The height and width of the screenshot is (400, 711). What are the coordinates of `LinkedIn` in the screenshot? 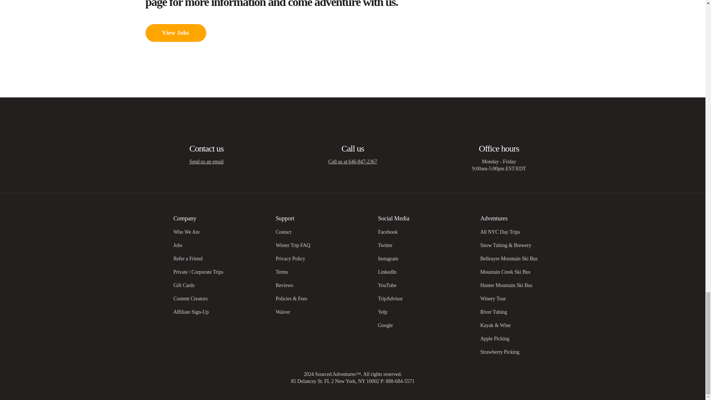 It's located at (387, 272).